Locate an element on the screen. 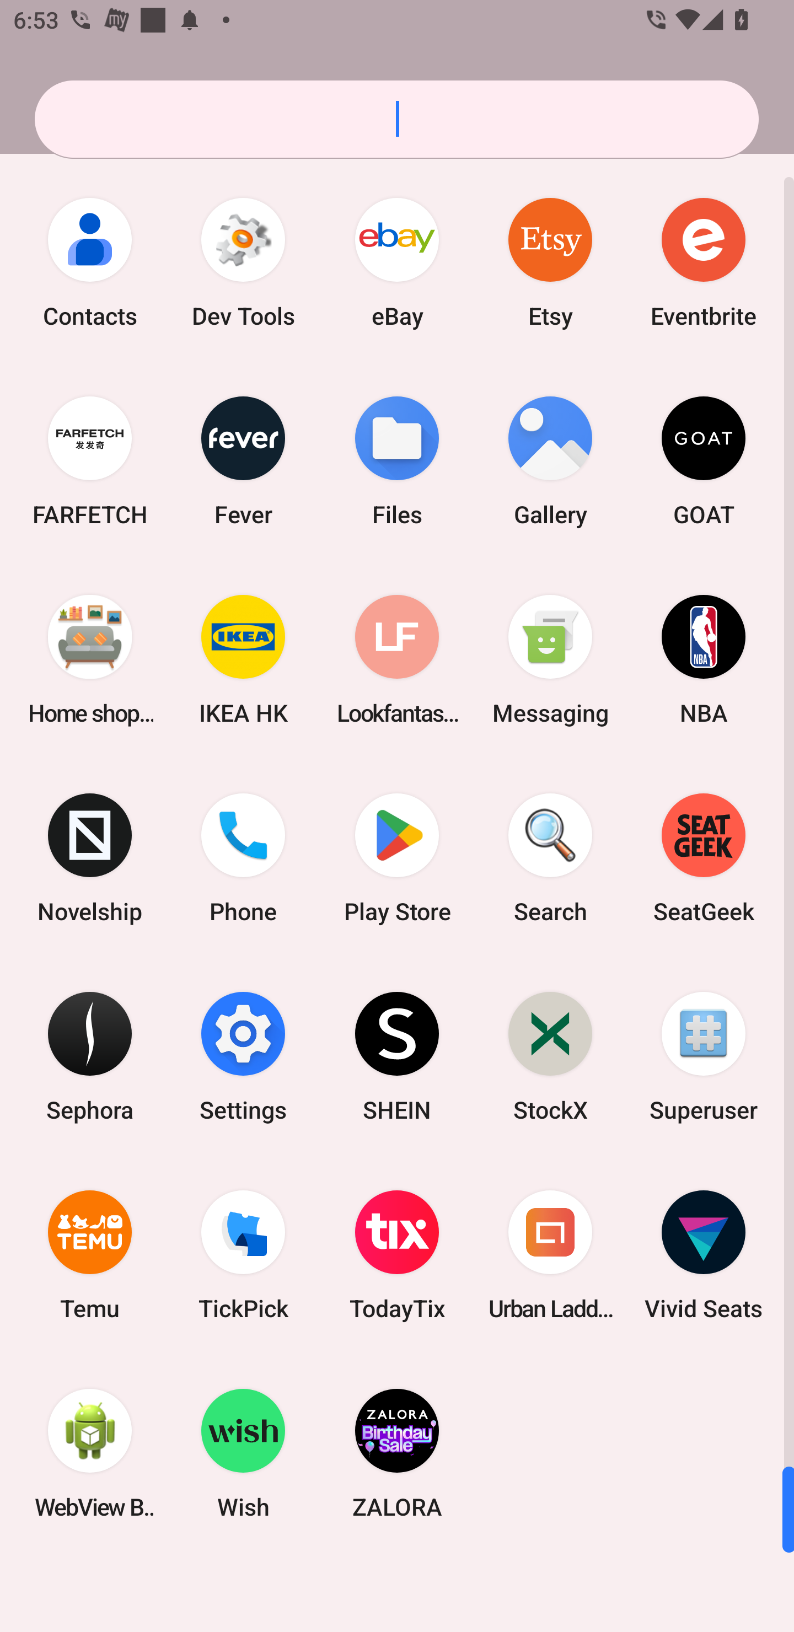 The width and height of the screenshot is (794, 1632). NBA is located at coordinates (704, 659).